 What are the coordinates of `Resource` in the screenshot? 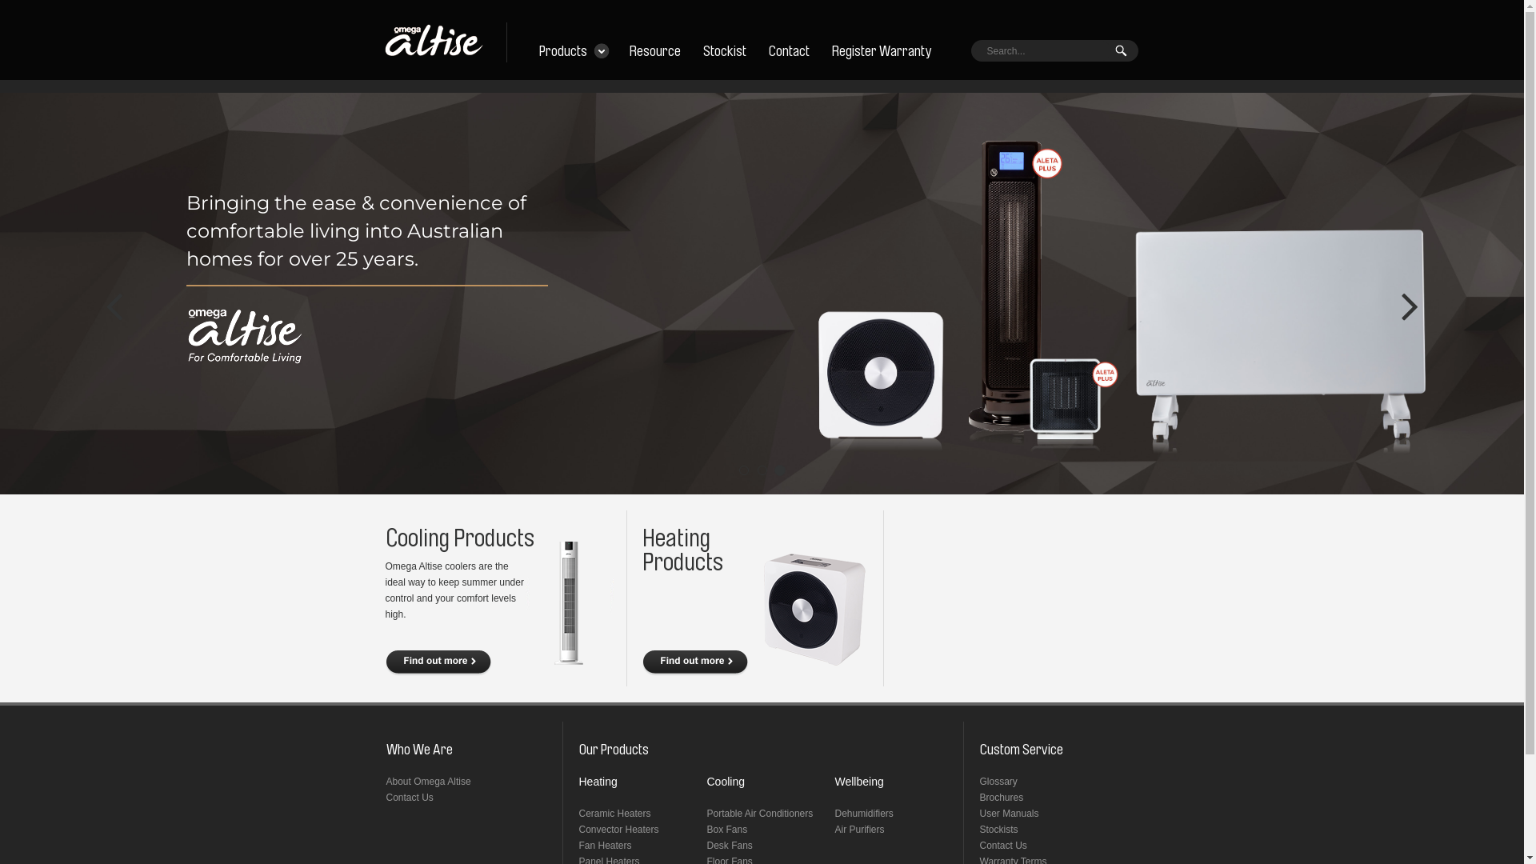 It's located at (654, 51).